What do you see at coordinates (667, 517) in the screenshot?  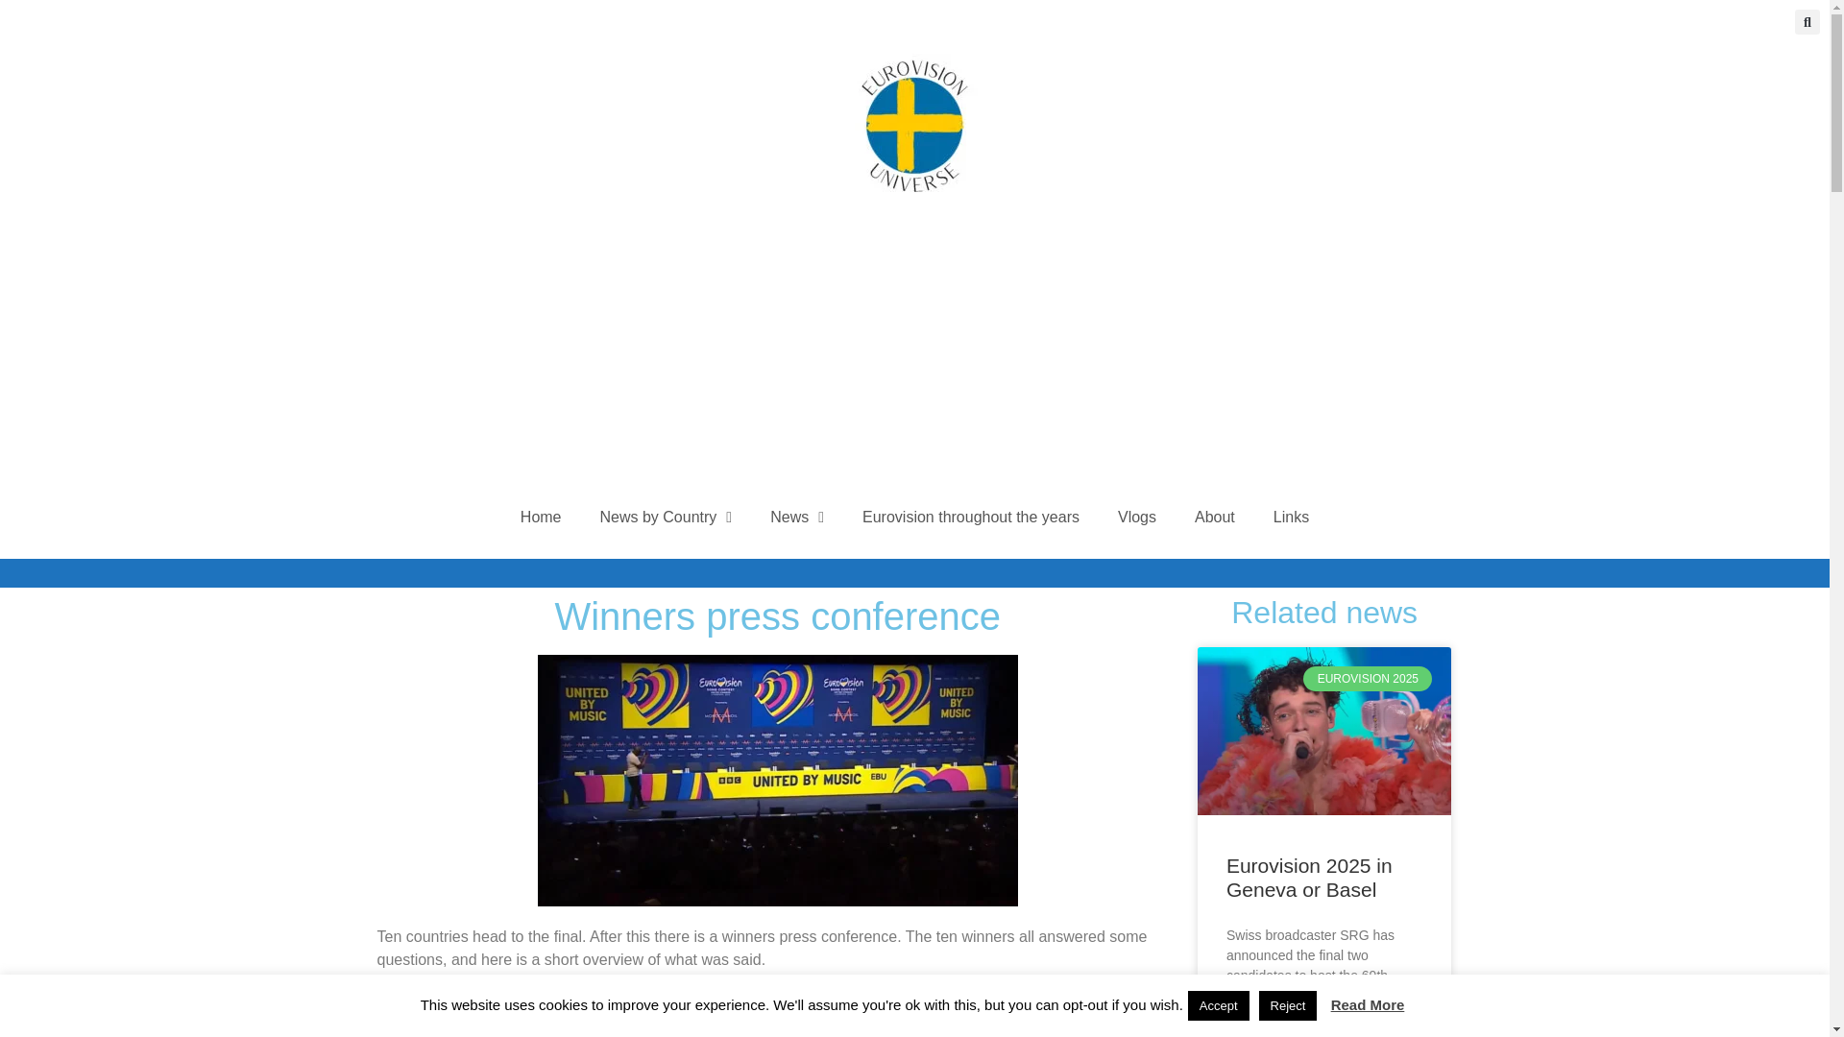 I see `News by Country` at bounding box center [667, 517].